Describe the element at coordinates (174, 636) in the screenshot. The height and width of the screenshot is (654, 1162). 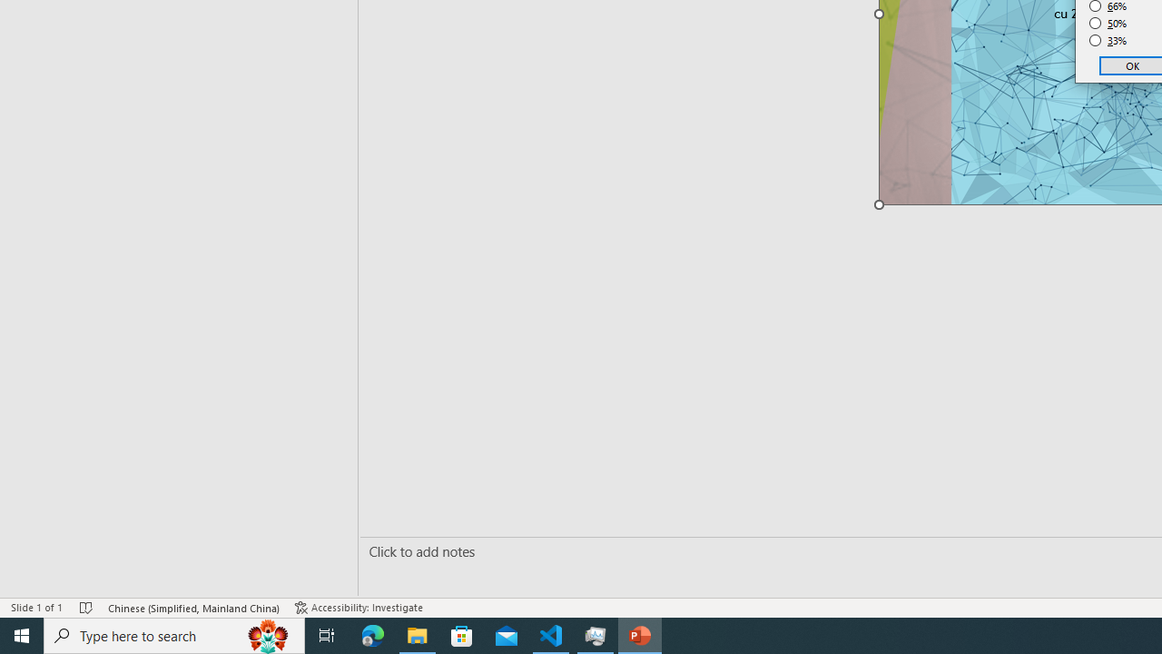
I see `Type here to search` at that location.